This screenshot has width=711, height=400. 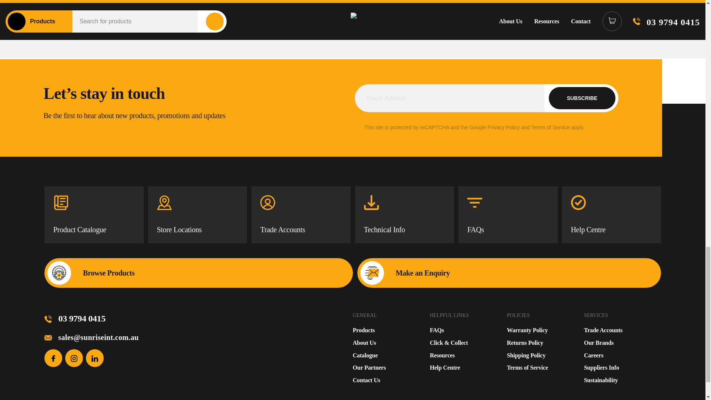 I want to click on Browse Products, so click(x=198, y=273).